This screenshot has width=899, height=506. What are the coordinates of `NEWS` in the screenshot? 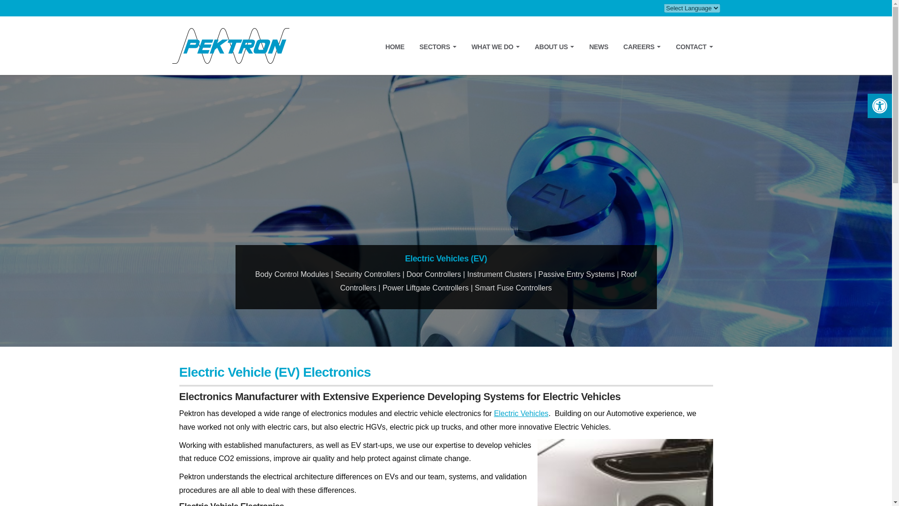 It's located at (598, 46).